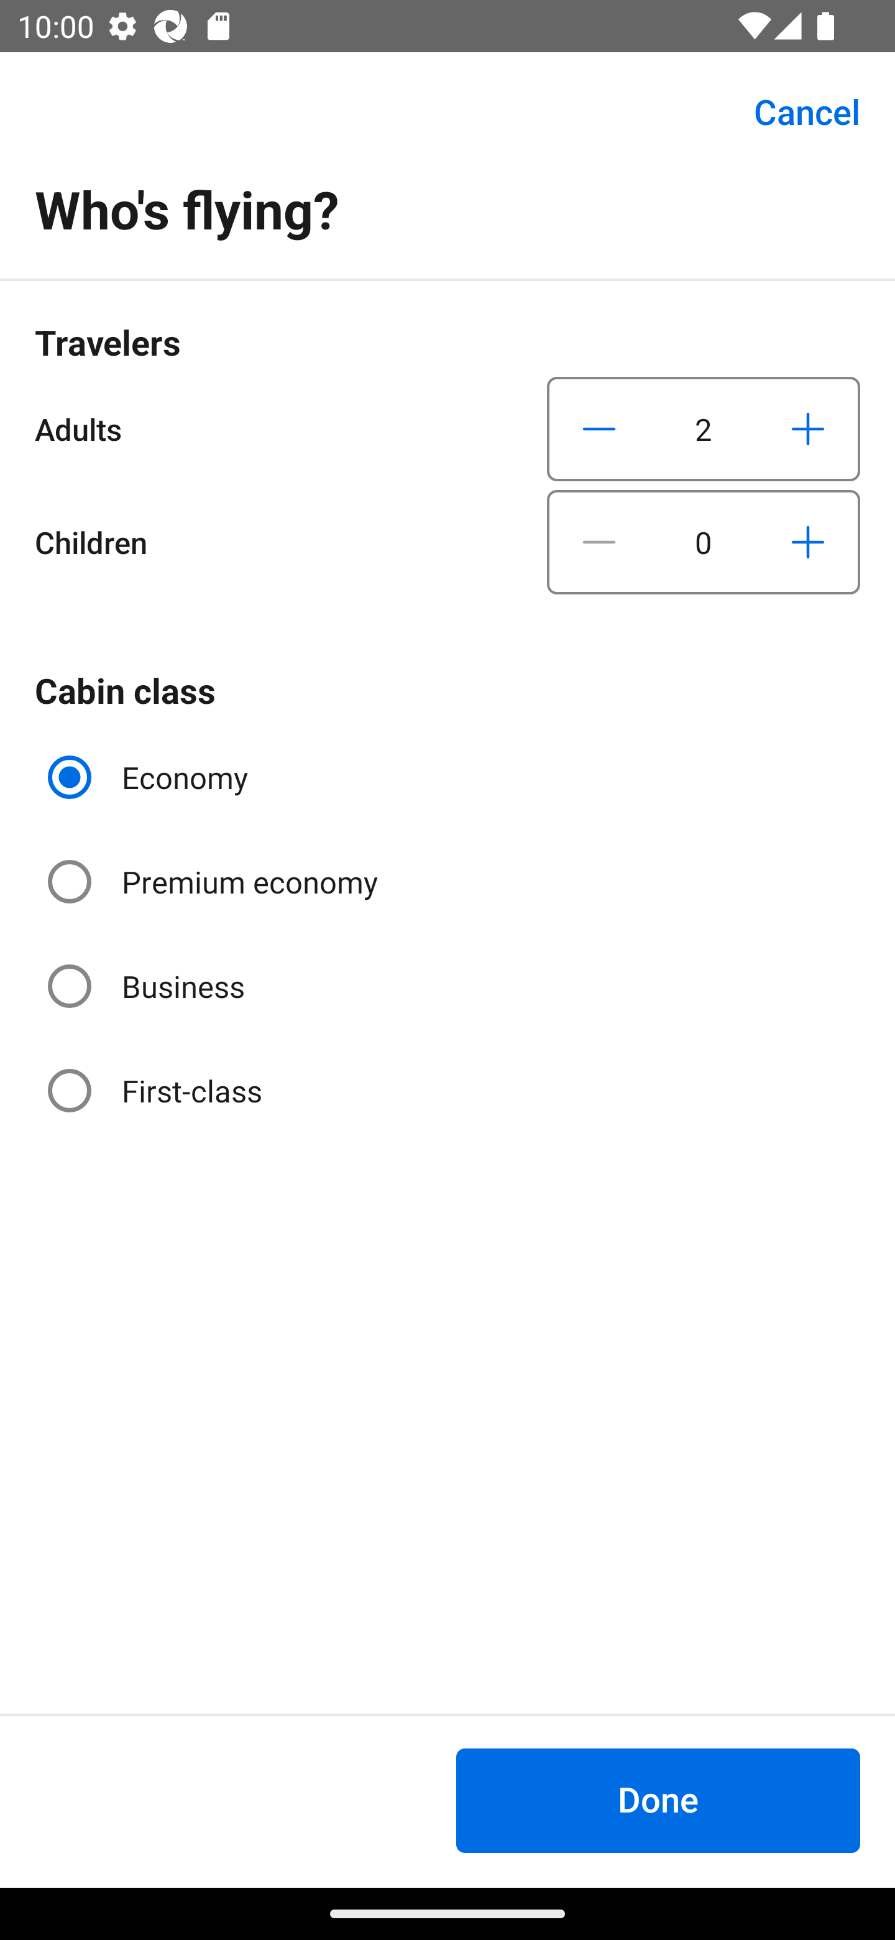 The height and width of the screenshot is (1940, 895). What do you see at coordinates (658, 1800) in the screenshot?
I see `Done` at bounding box center [658, 1800].